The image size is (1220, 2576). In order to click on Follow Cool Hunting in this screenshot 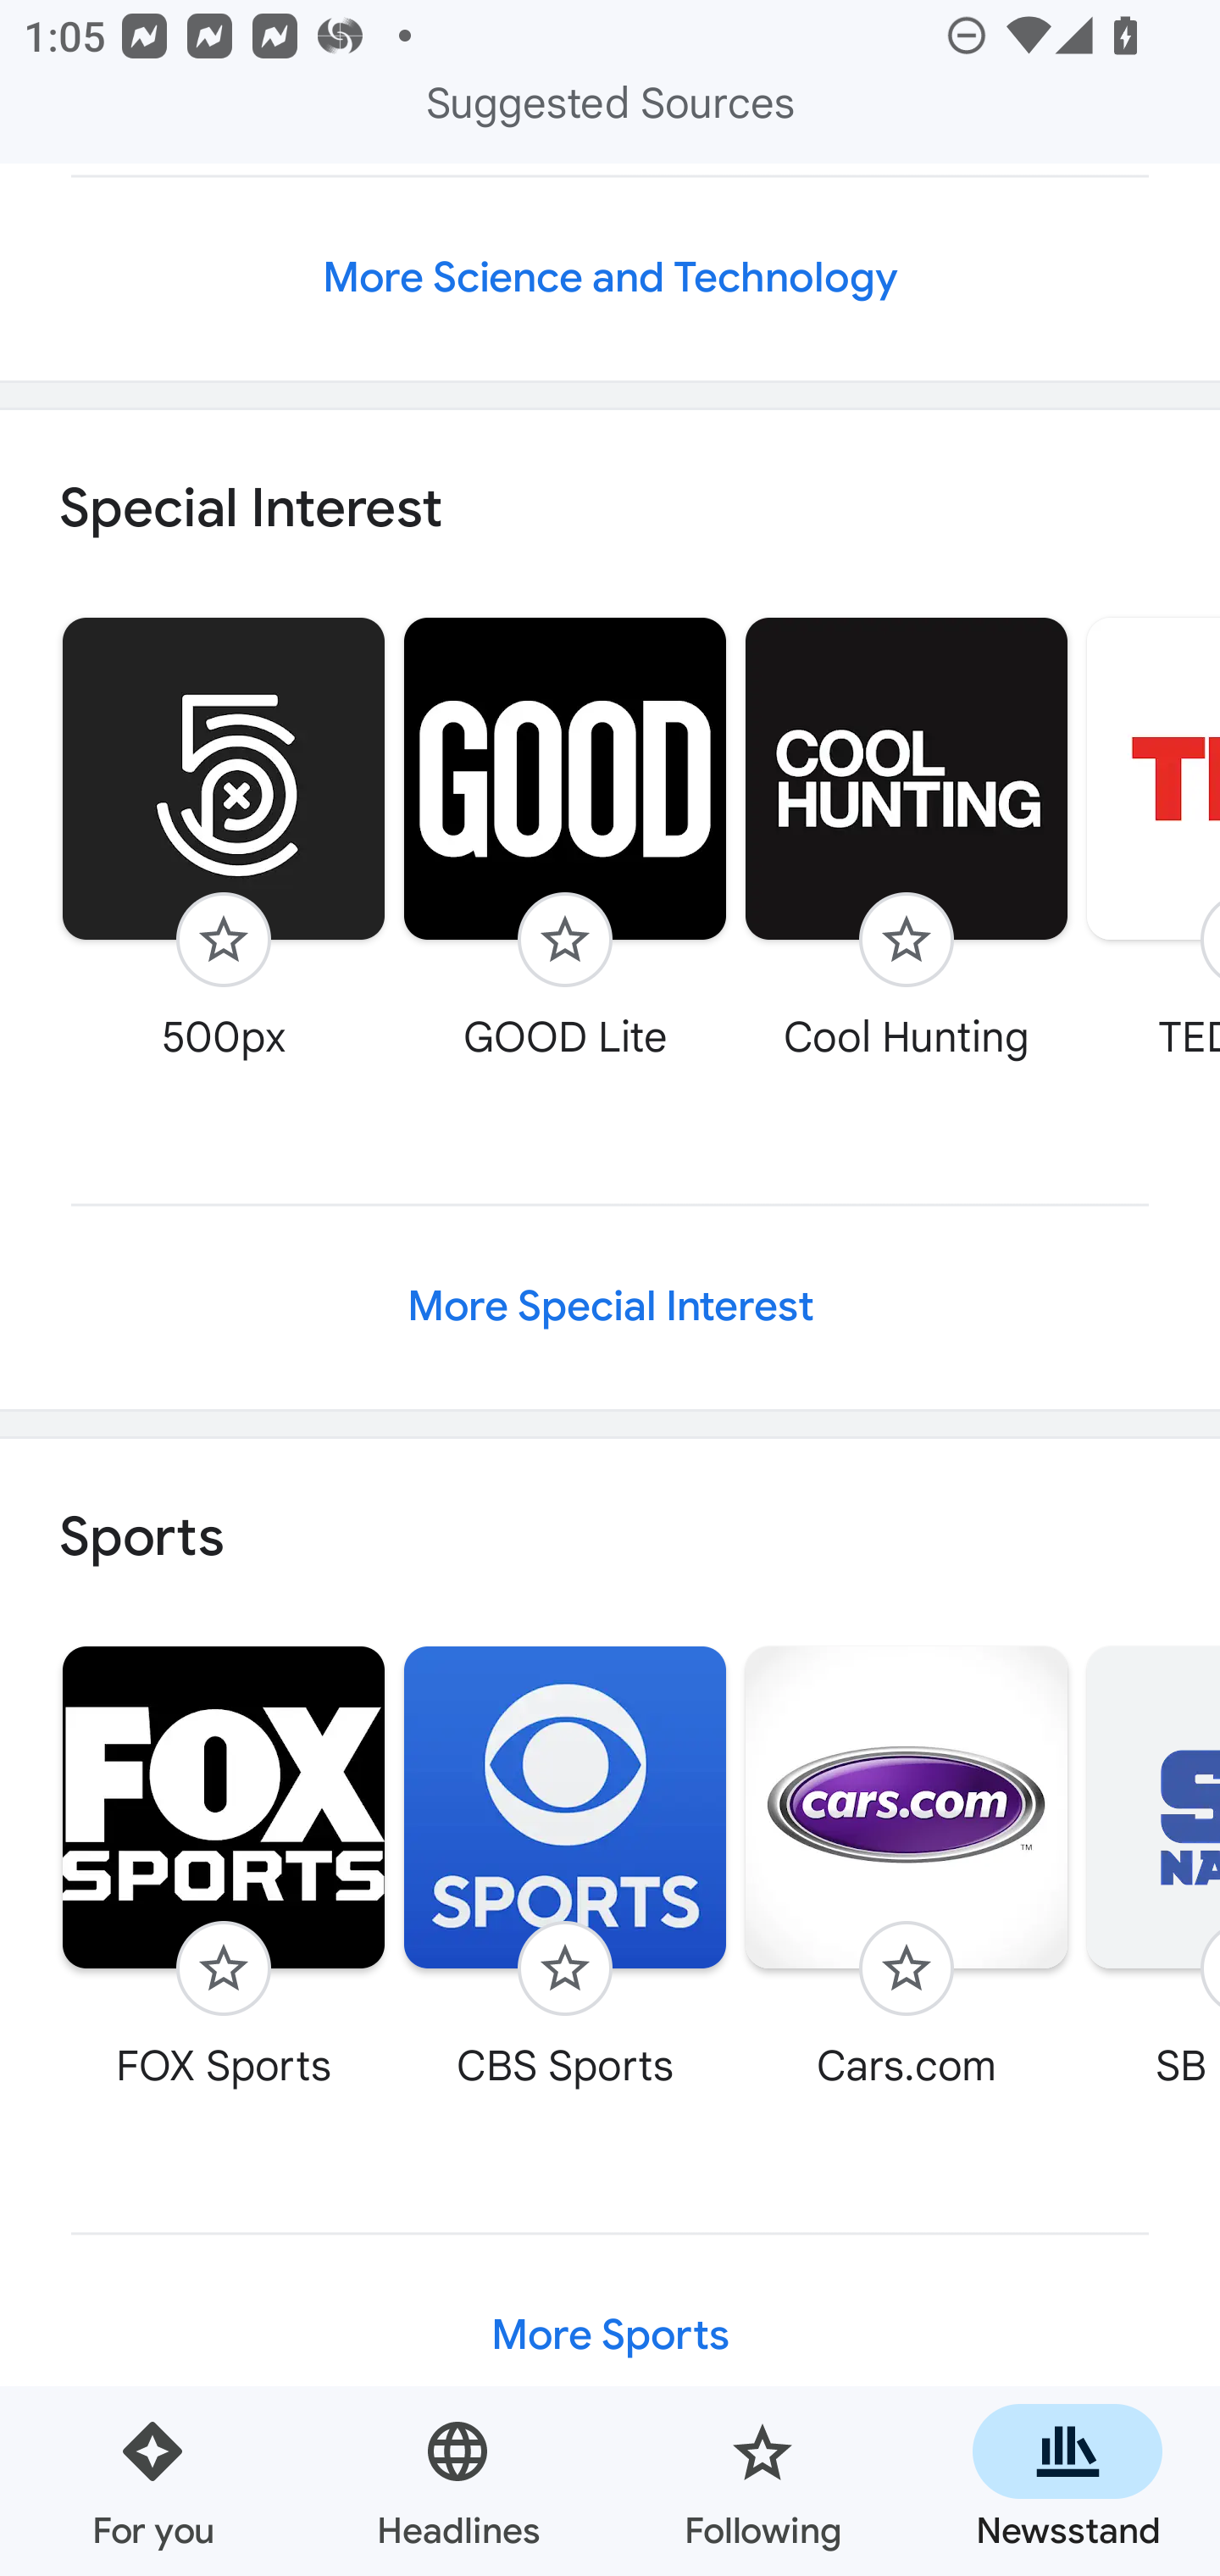, I will do `click(907, 837)`.